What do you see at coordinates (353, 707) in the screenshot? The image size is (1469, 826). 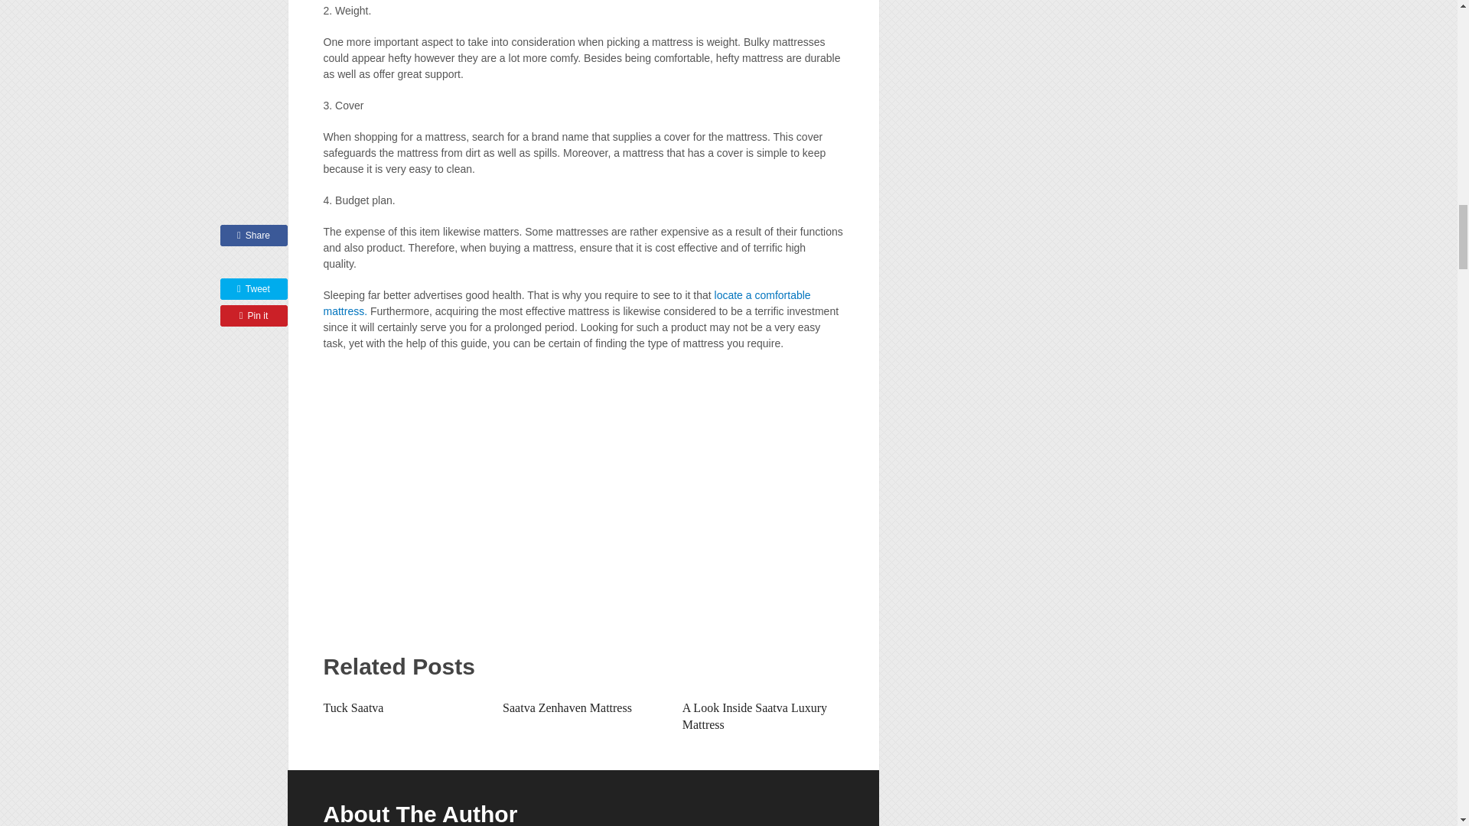 I see `Tuck Saatva` at bounding box center [353, 707].